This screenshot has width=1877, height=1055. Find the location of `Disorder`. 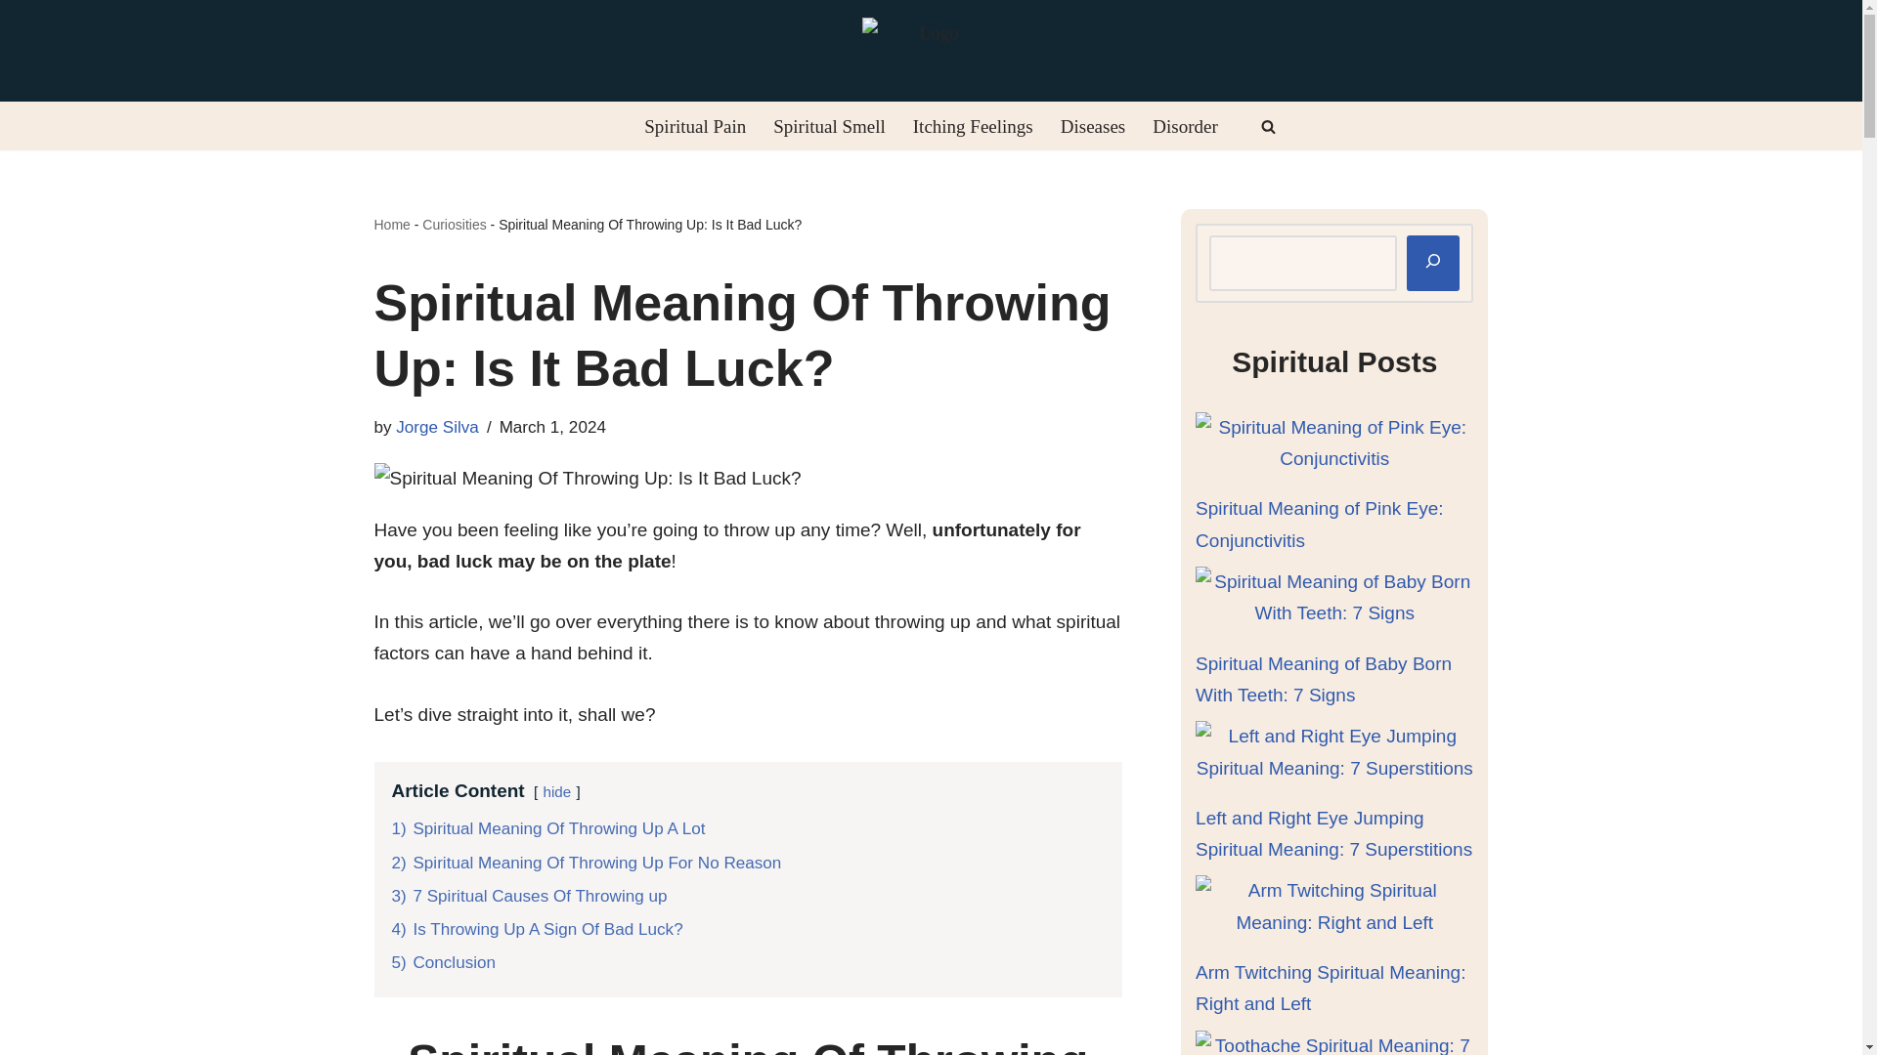

Disorder is located at coordinates (1184, 126).